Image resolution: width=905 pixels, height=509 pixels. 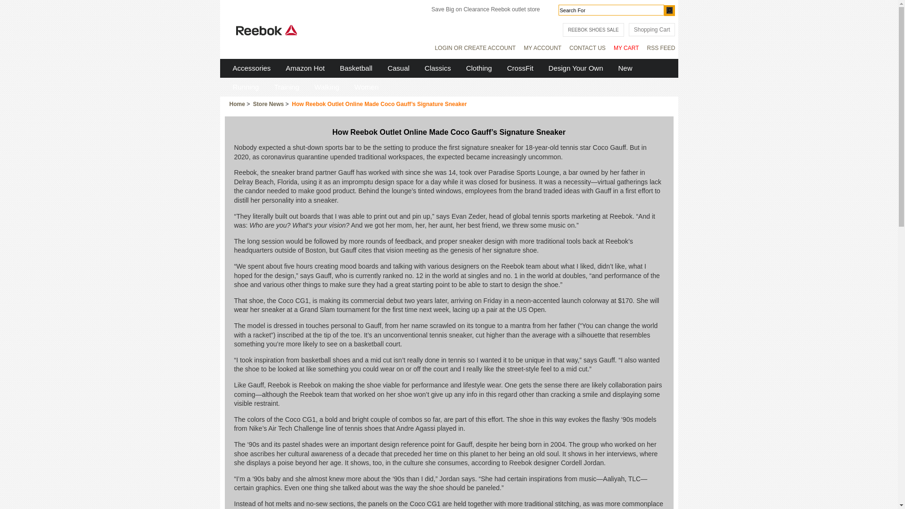 I want to click on RSS FEED, so click(x=661, y=48).